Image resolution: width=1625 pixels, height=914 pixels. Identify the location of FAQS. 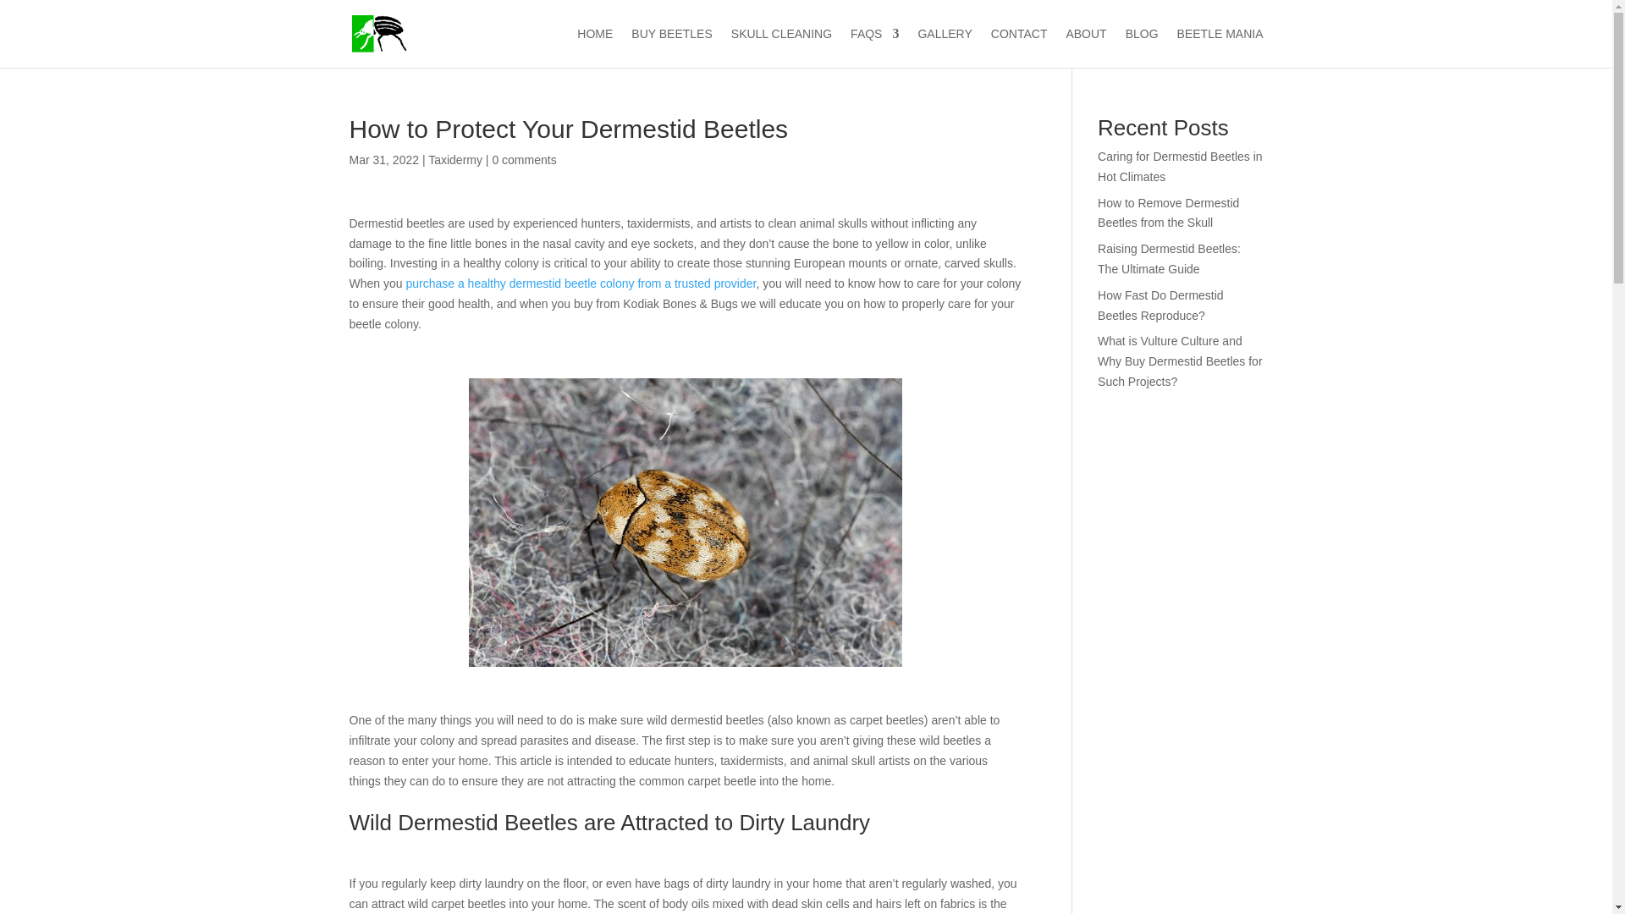
(873, 47).